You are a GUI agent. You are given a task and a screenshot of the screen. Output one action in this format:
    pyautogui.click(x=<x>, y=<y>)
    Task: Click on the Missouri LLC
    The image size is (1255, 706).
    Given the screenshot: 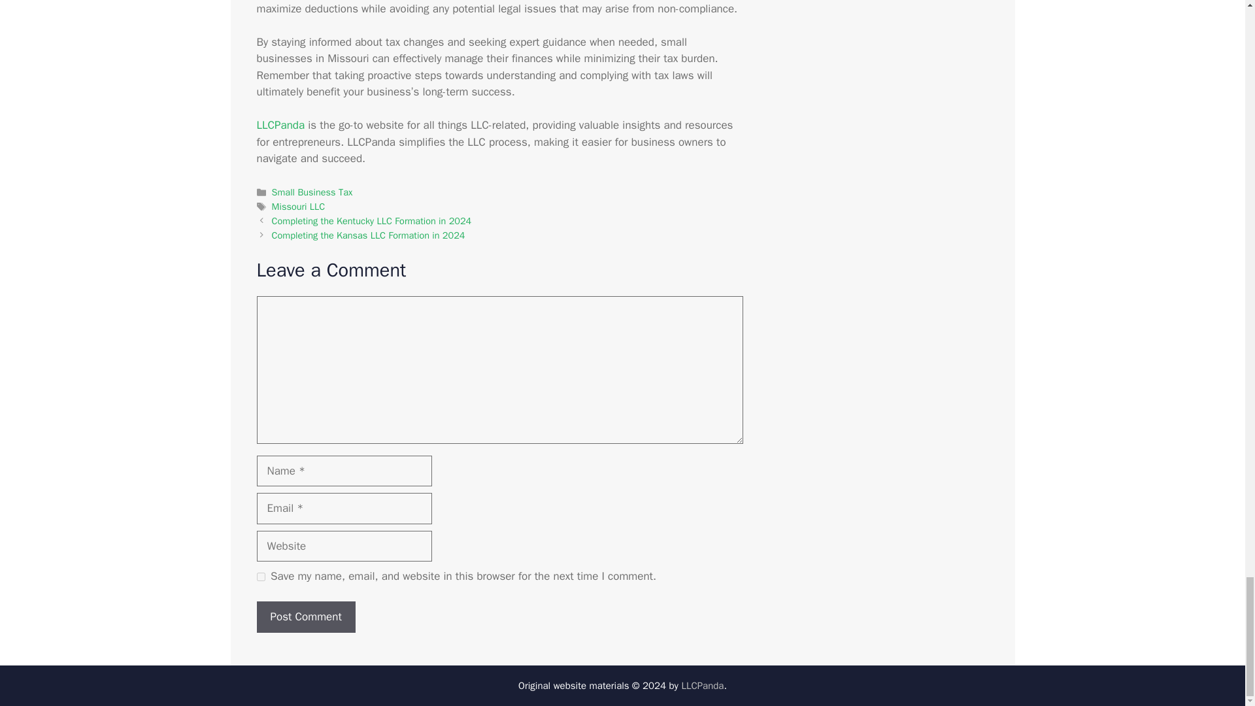 What is the action you would take?
    pyautogui.click(x=298, y=207)
    